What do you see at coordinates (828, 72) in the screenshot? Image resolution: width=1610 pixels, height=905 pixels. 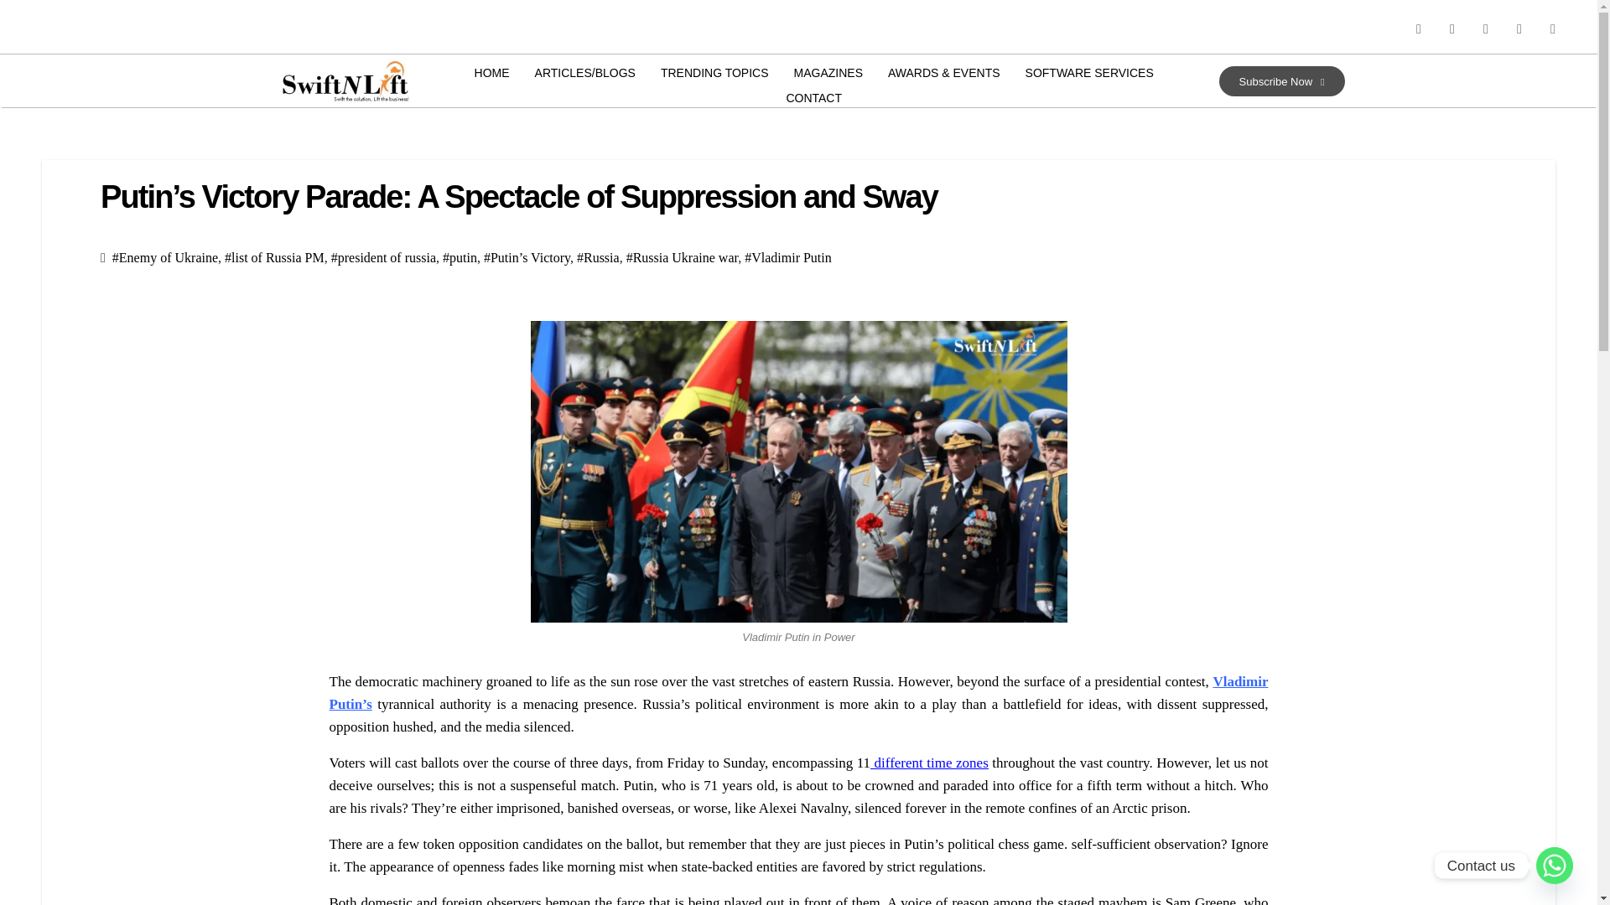 I see `MAGAZINES` at bounding box center [828, 72].